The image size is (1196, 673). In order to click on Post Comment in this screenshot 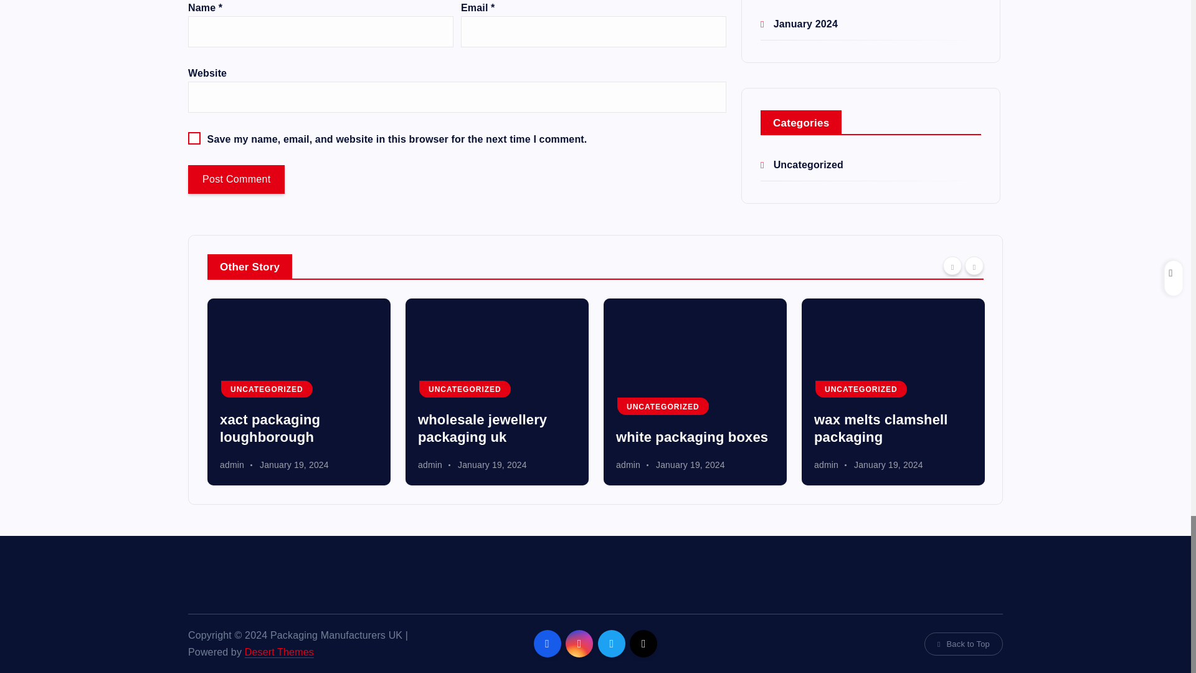, I will do `click(235, 179)`.